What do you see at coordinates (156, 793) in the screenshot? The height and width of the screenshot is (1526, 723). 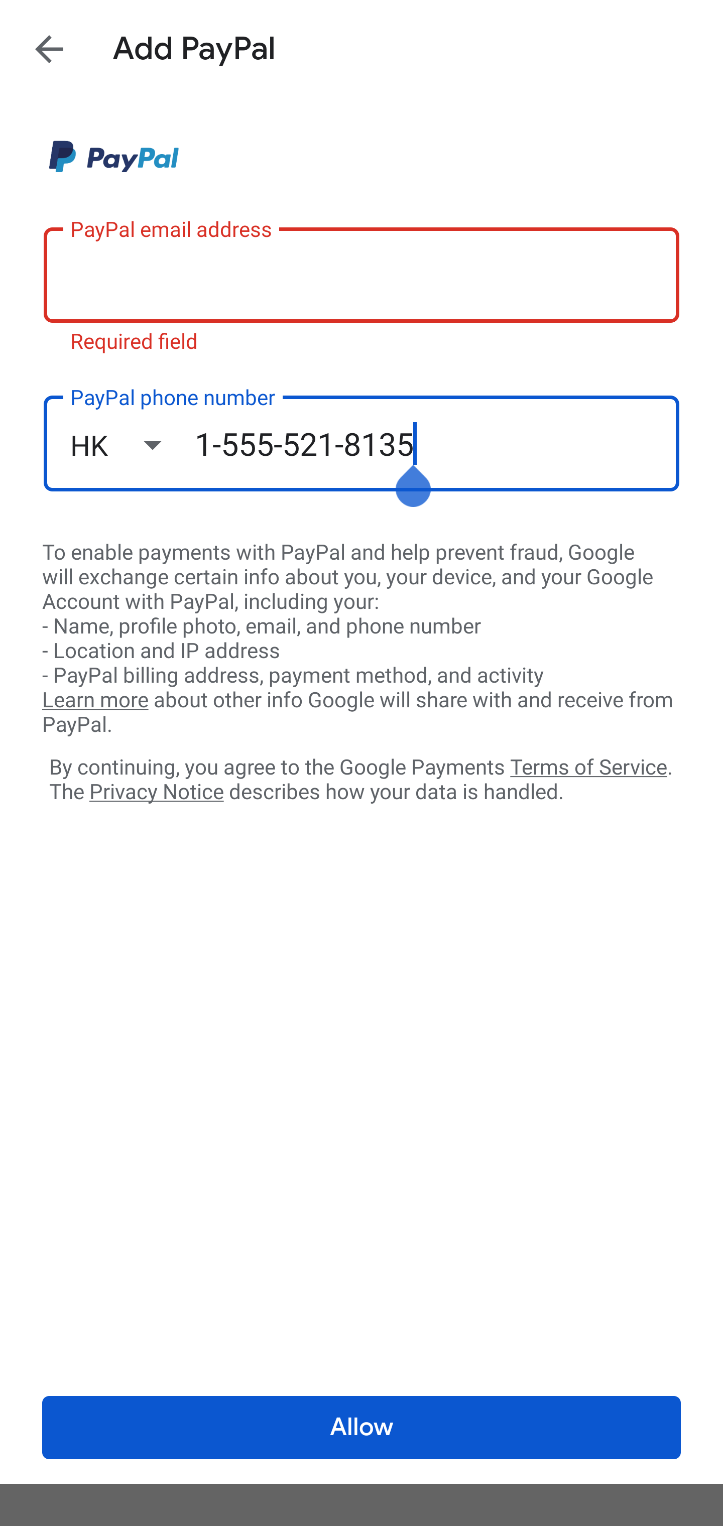 I see `Privacy Notice` at bounding box center [156, 793].